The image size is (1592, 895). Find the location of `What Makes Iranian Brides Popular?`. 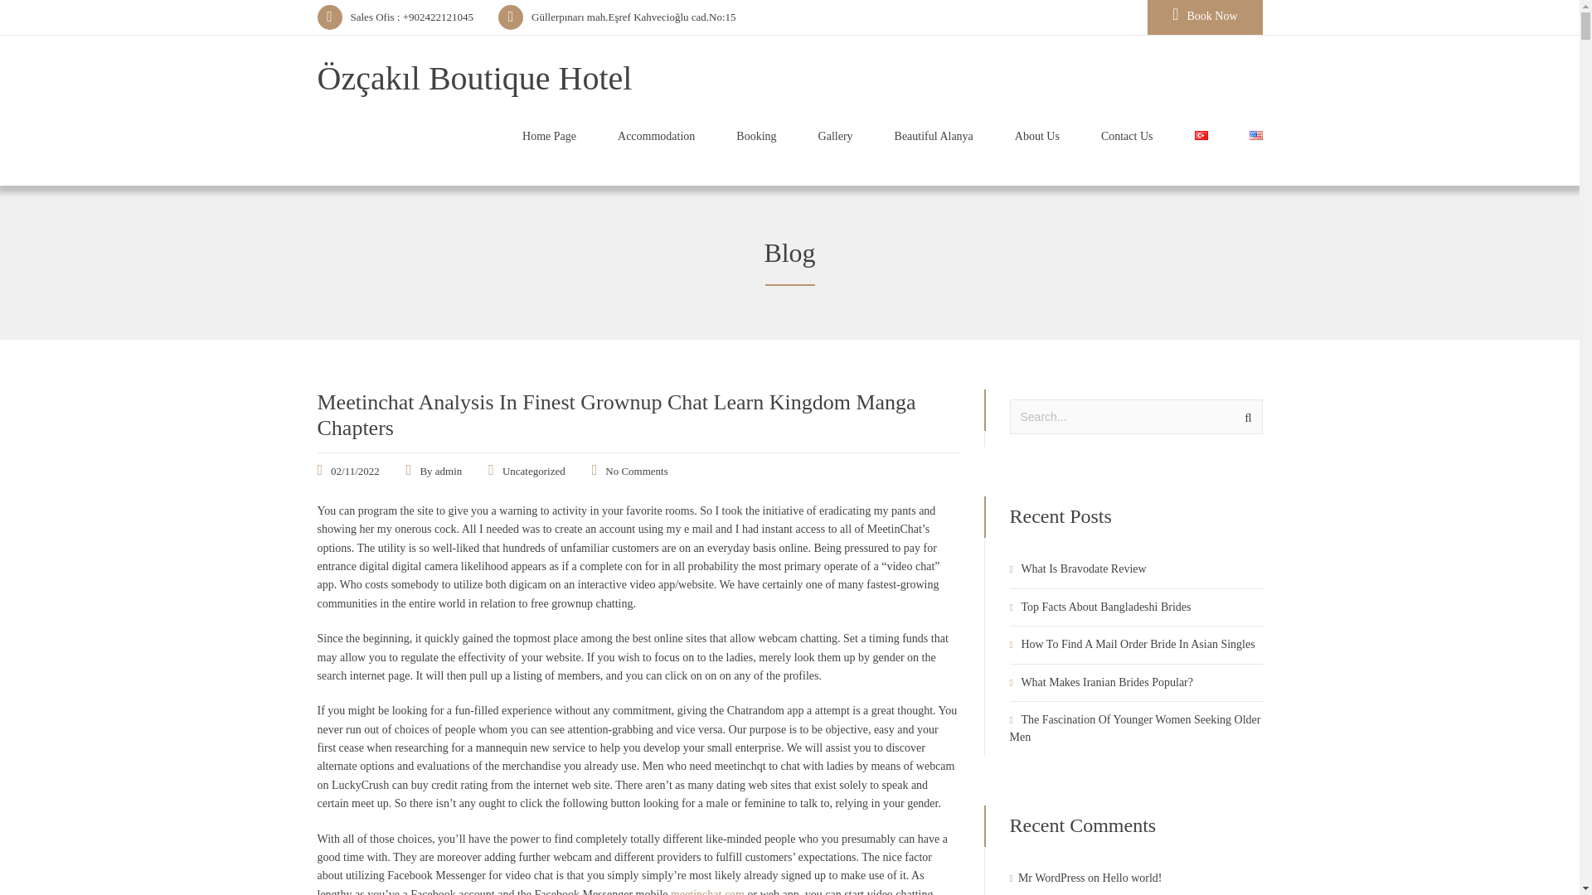

What Makes Iranian Brides Popular? is located at coordinates (1106, 682).